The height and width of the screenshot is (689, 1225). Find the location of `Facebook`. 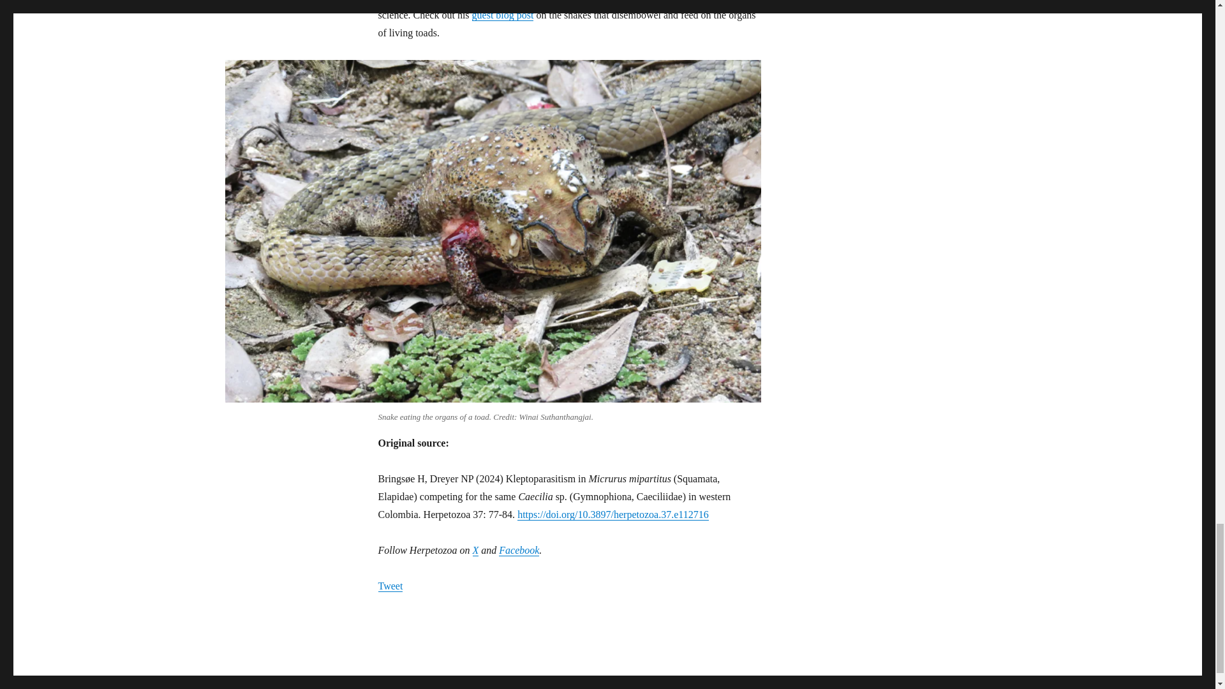

Facebook is located at coordinates (518, 550).